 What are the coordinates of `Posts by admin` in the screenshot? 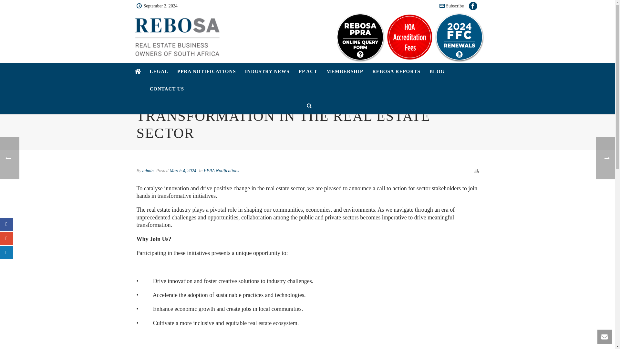 It's located at (148, 171).